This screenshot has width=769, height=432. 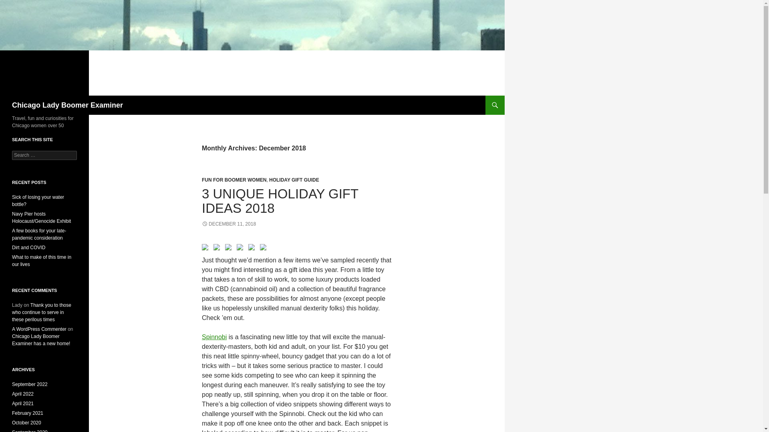 I want to click on Share by email, so click(x=263, y=247).